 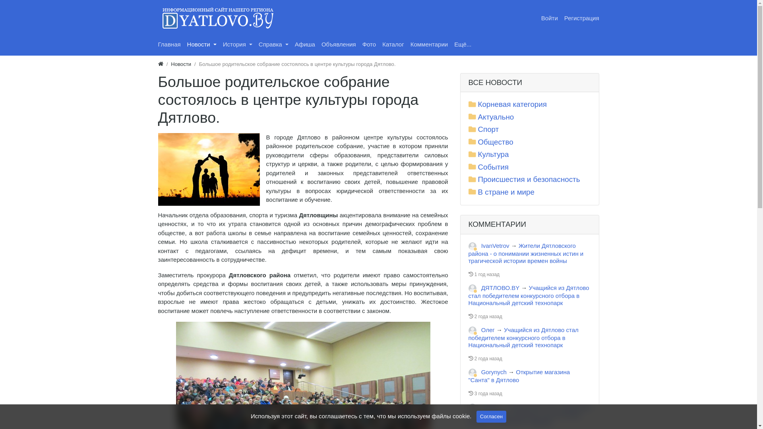 What do you see at coordinates (472, 408) in the screenshot?
I see `JustaS` at bounding box center [472, 408].